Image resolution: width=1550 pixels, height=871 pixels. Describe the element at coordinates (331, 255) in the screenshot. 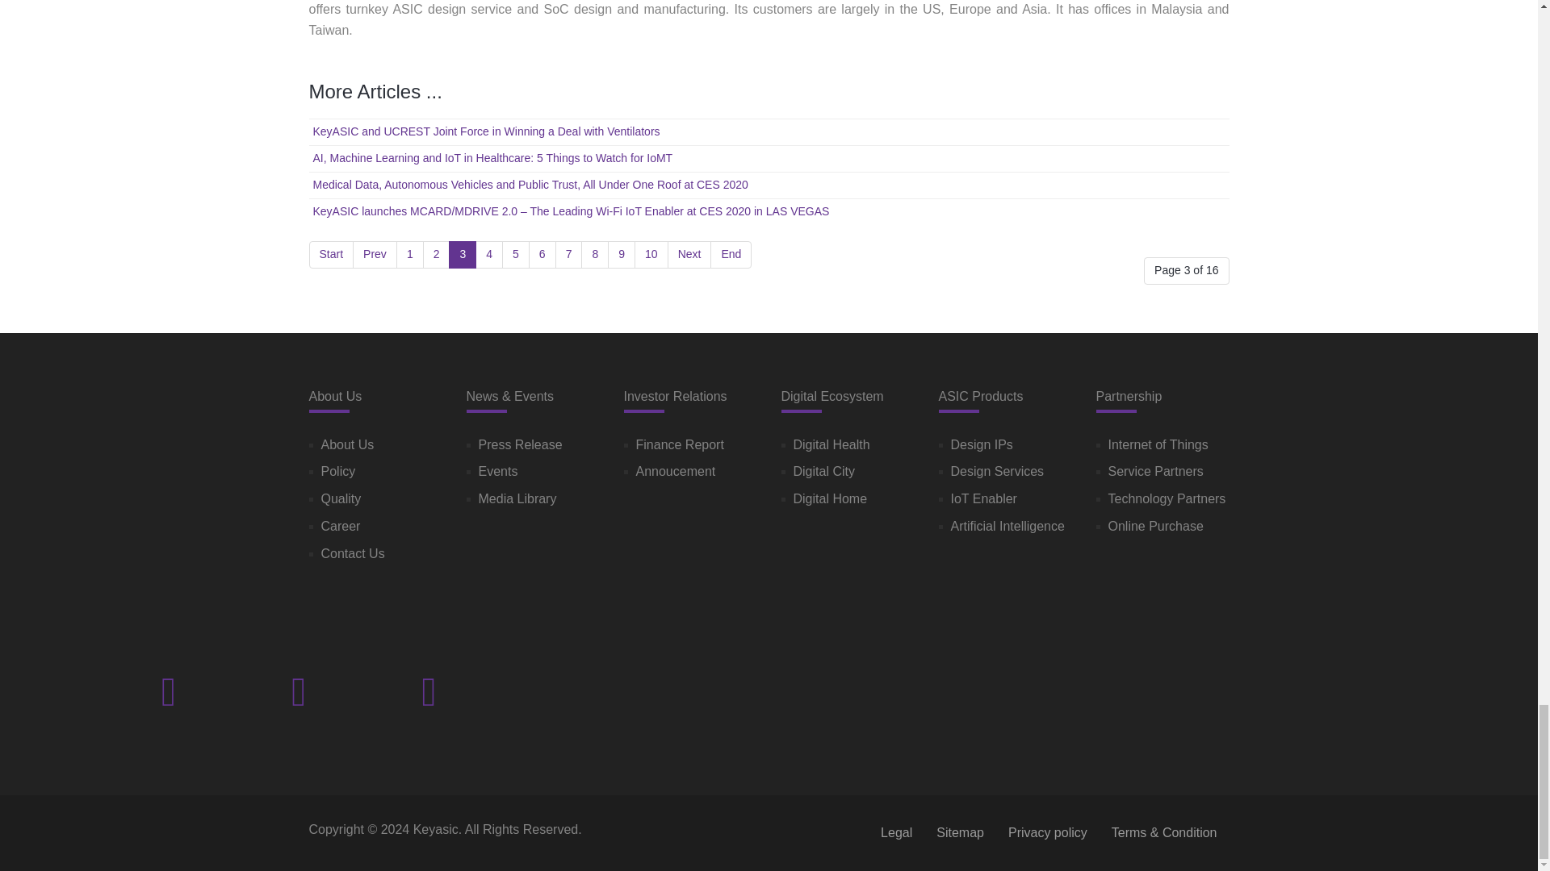

I see `Start` at that location.